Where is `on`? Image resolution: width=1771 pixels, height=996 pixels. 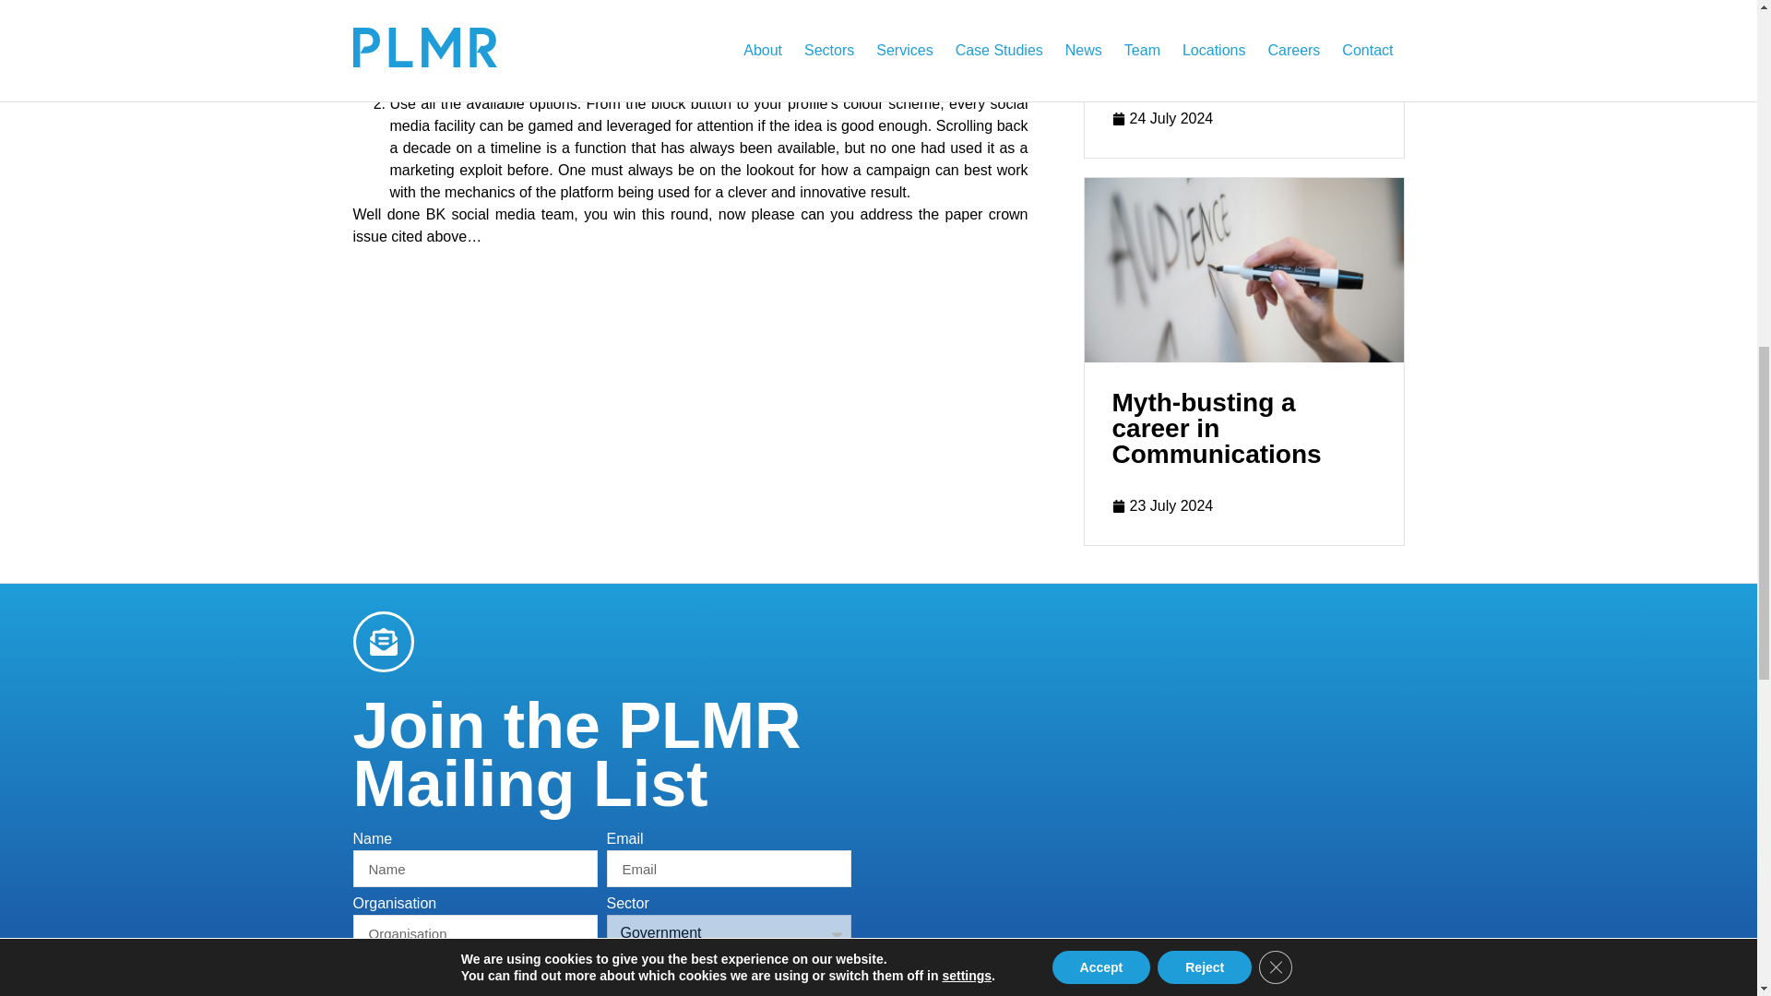 on is located at coordinates (358, 970).